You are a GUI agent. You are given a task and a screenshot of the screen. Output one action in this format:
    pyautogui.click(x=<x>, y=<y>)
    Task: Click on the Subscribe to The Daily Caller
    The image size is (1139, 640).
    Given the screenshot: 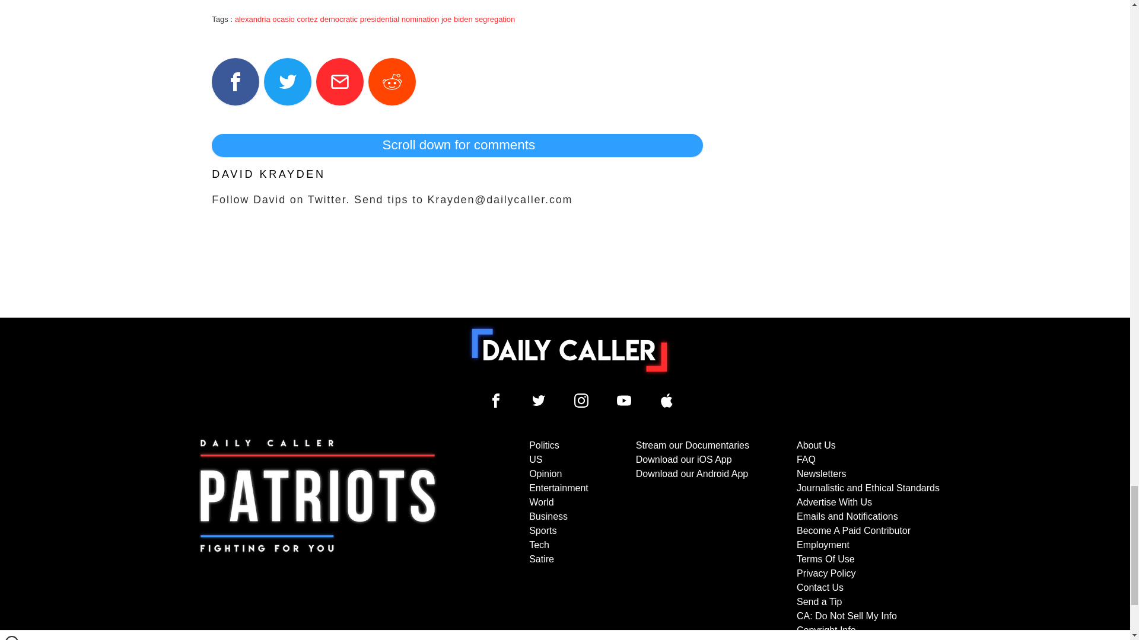 What is the action you would take?
    pyautogui.click(x=318, y=537)
    